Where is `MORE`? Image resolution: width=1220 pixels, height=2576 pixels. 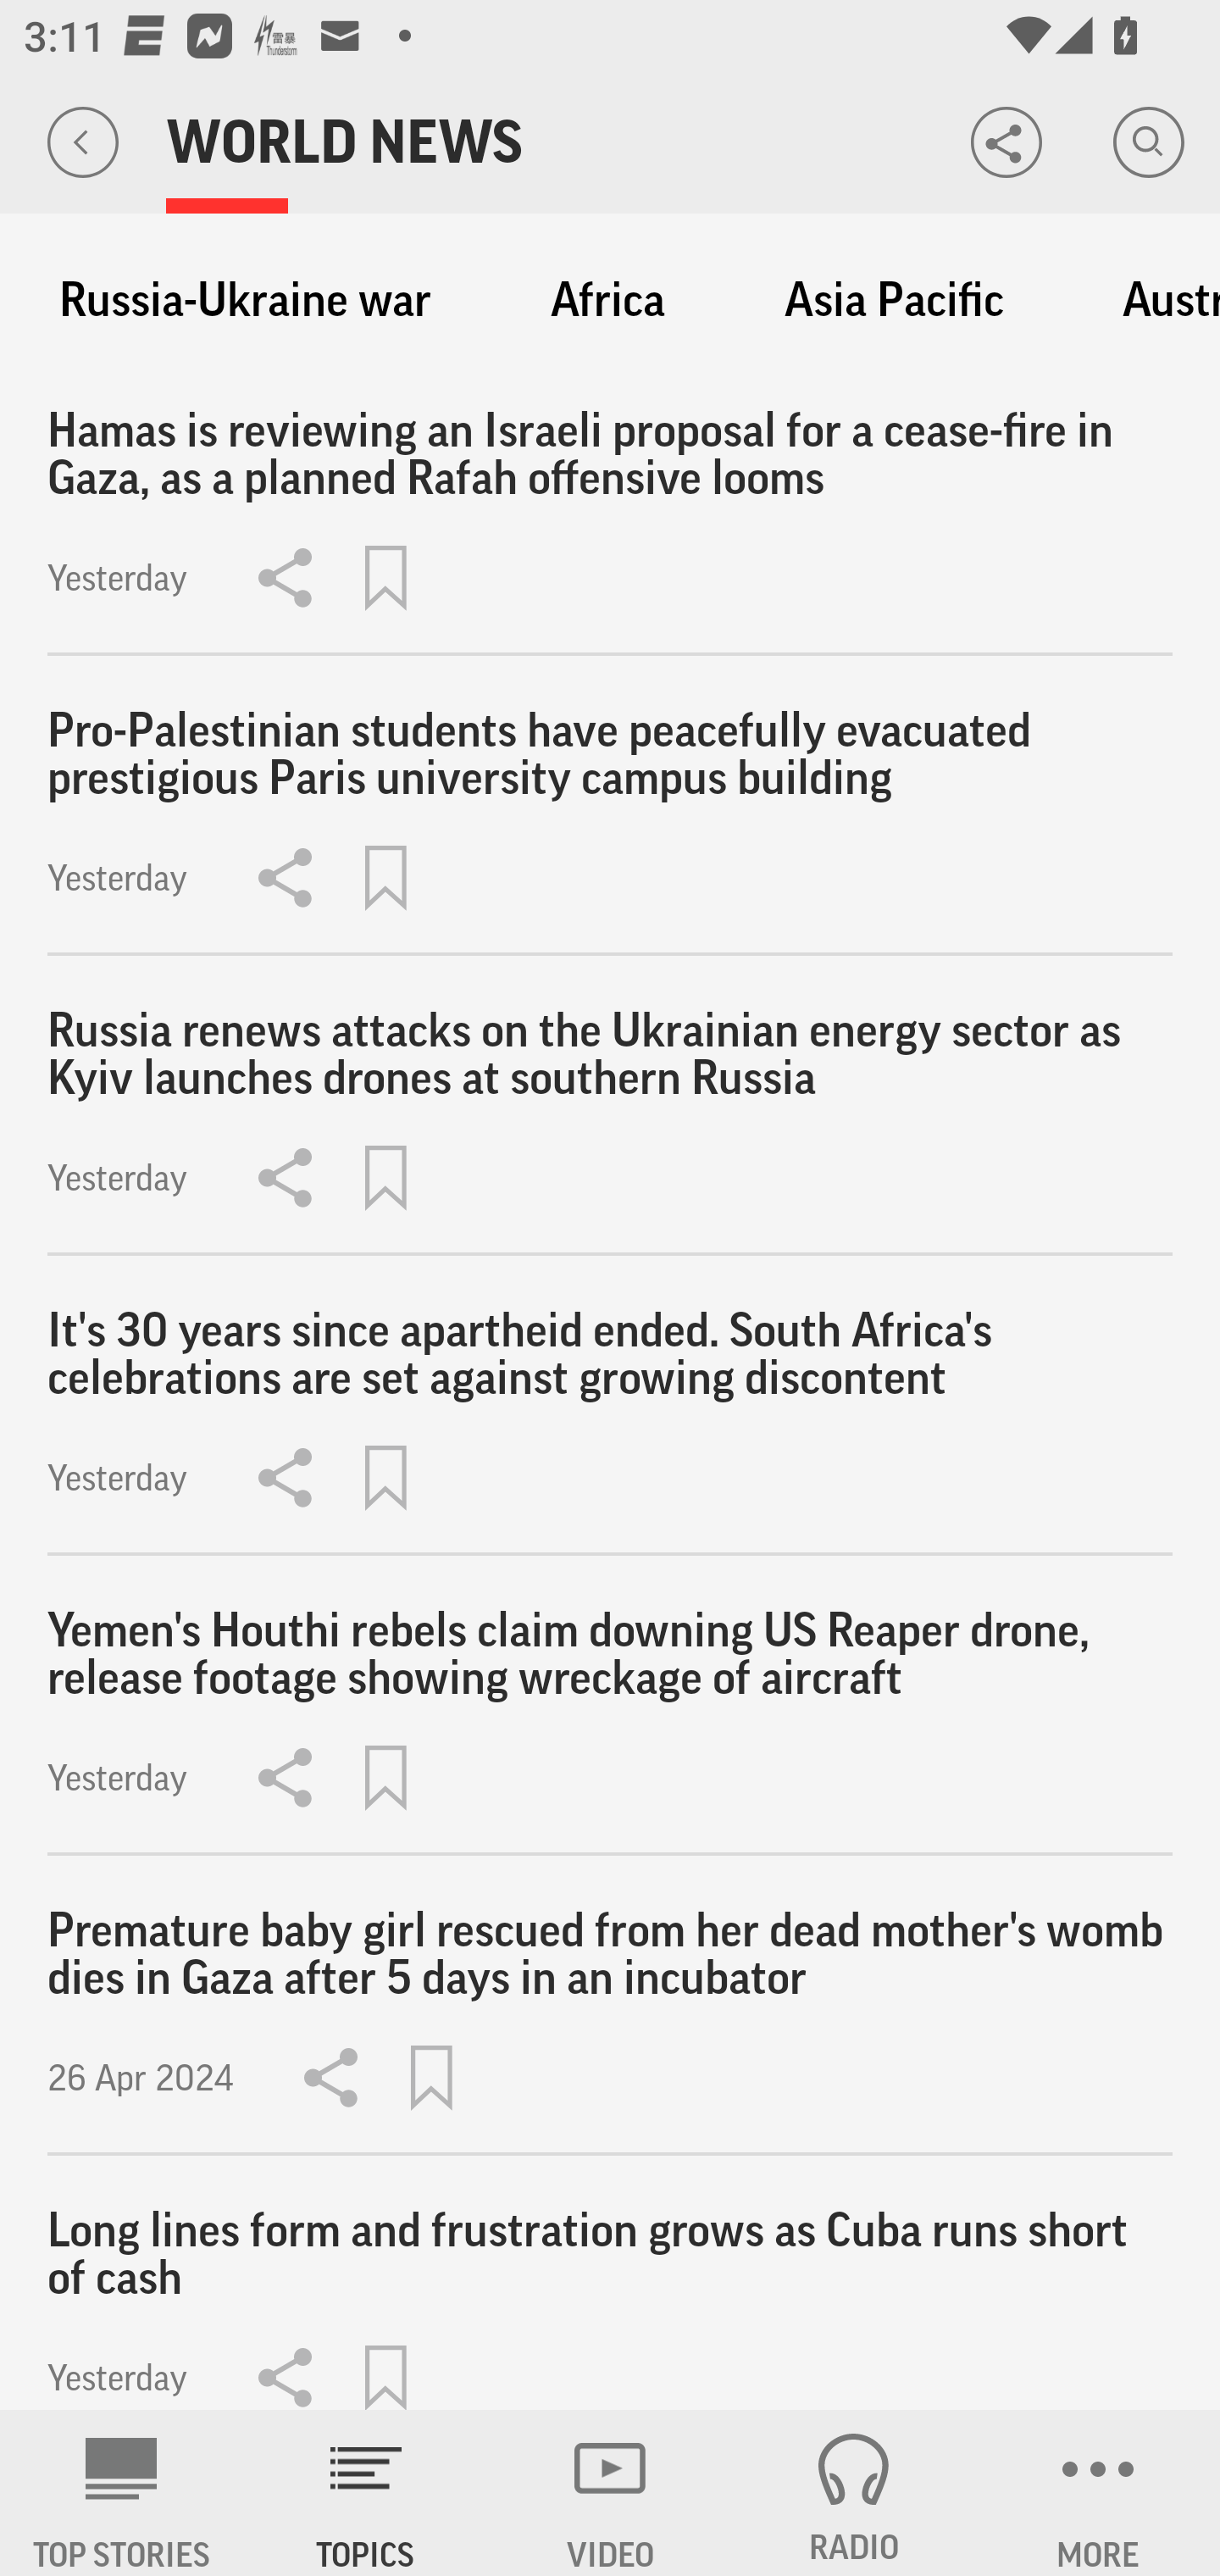 MORE is located at coordinates (1098, 2493).